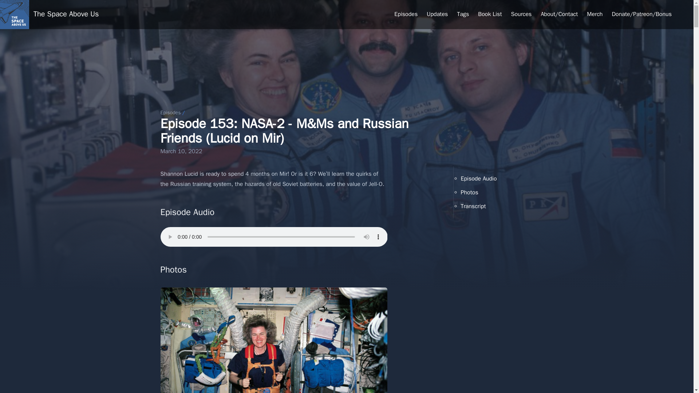 The height and width of the screenshot is (393, 699). What do you see at coordinates (490, 15) in the screenshot?
I see `Book List` at bounding box center [490, 15].